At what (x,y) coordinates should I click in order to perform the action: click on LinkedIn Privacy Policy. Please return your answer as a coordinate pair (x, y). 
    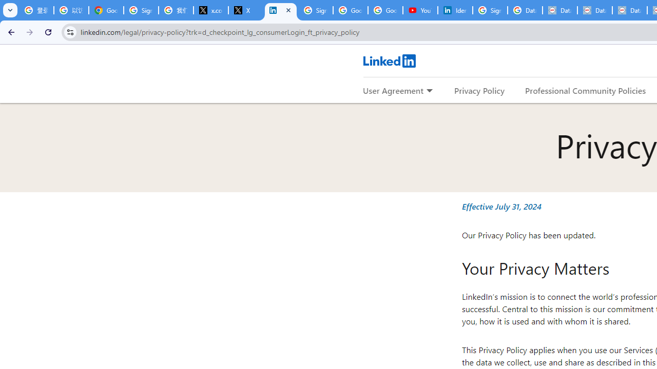
    Looking at the image, I should click on (281, 10).